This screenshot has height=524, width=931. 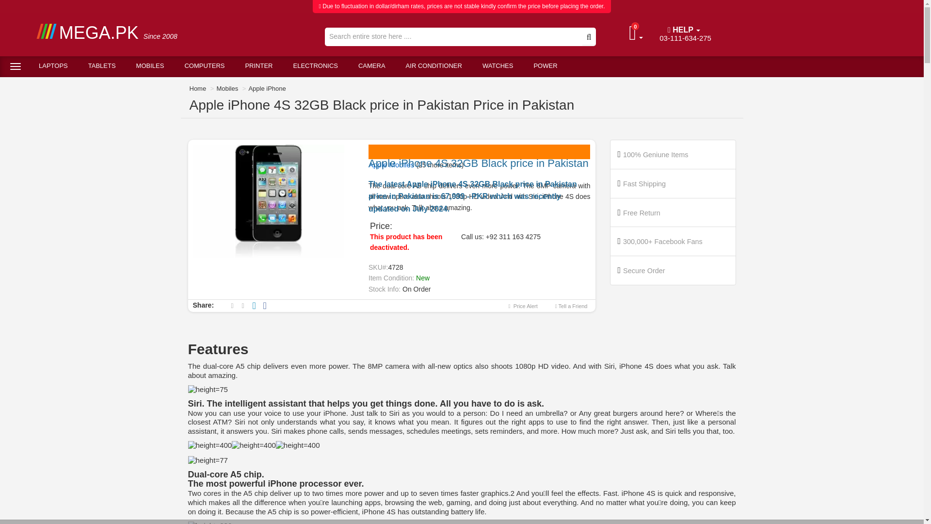 I want to click on 0, so click(x=154, y=33).